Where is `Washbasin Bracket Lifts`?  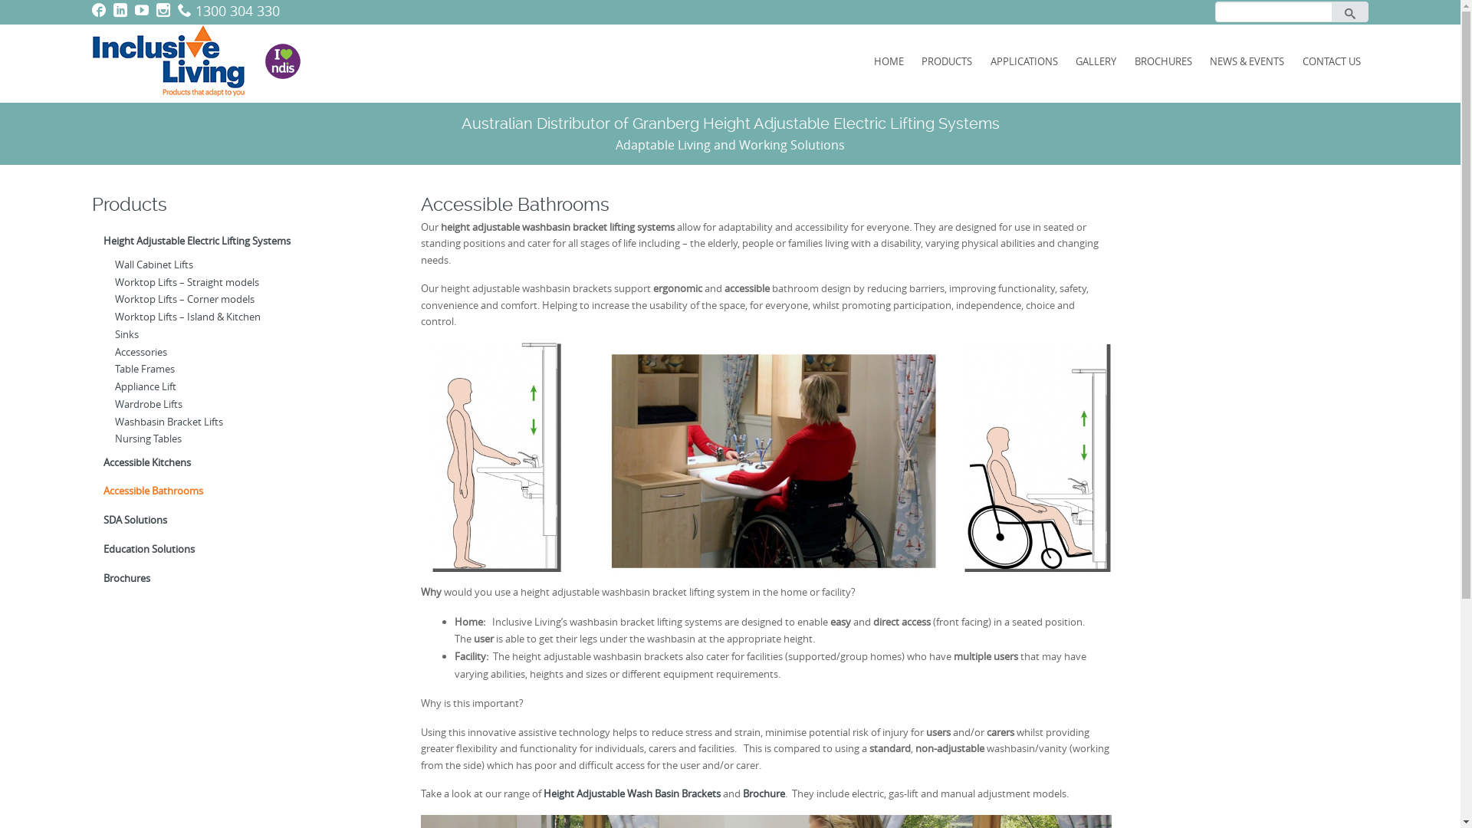 Washbasin Bracket Lifts is located at coordinates (243, 422).